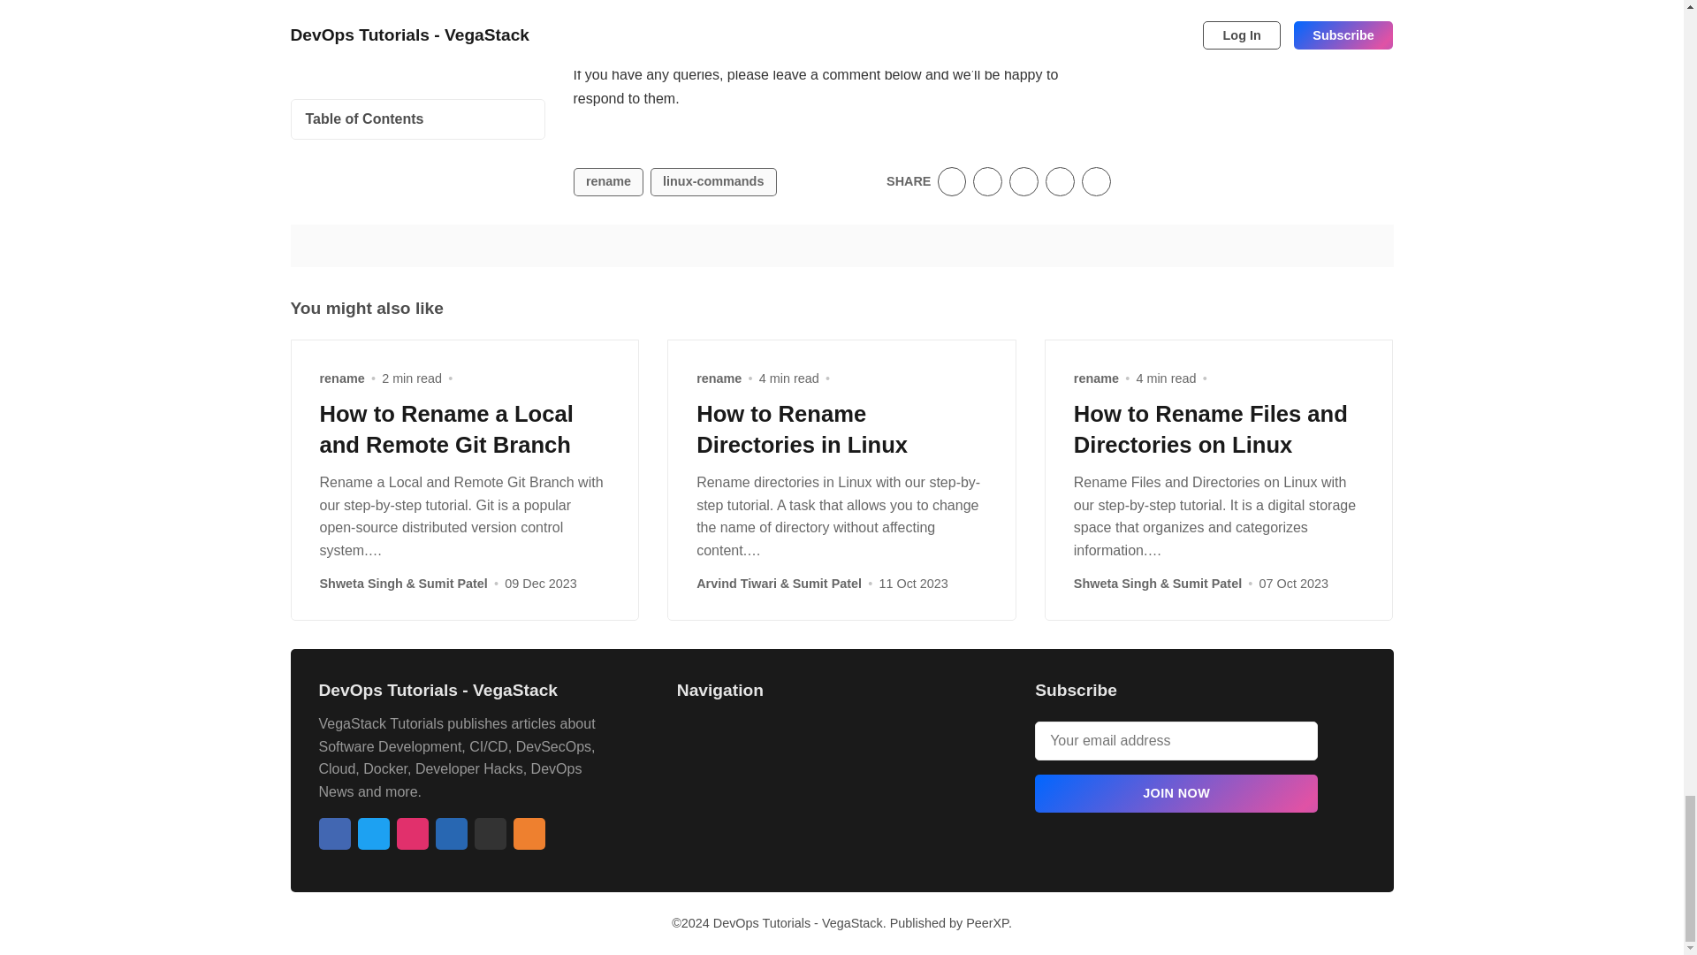 The image size is (1697, 955). Describe the element at coordinates (1024, 182) in the screenshot. I see `Share on Linkedin` at that location.